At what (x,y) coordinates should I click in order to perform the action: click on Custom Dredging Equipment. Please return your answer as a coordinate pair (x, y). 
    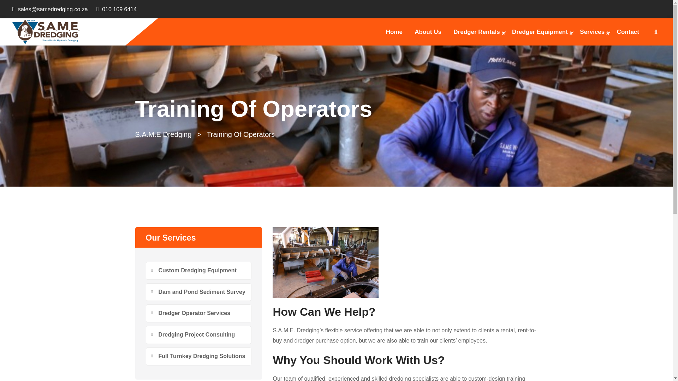
    Looking at the image, I should click on (198, 270).